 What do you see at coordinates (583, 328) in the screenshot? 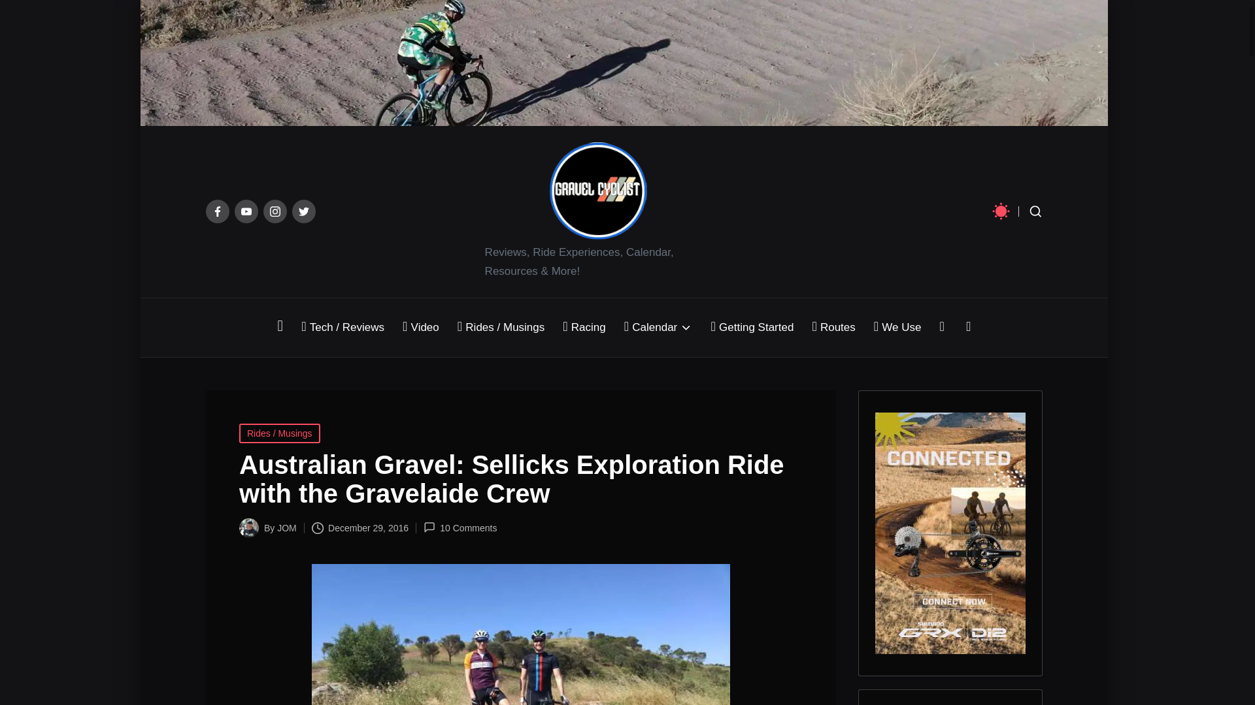
I see `Racing` at bounding box center [583, 328].